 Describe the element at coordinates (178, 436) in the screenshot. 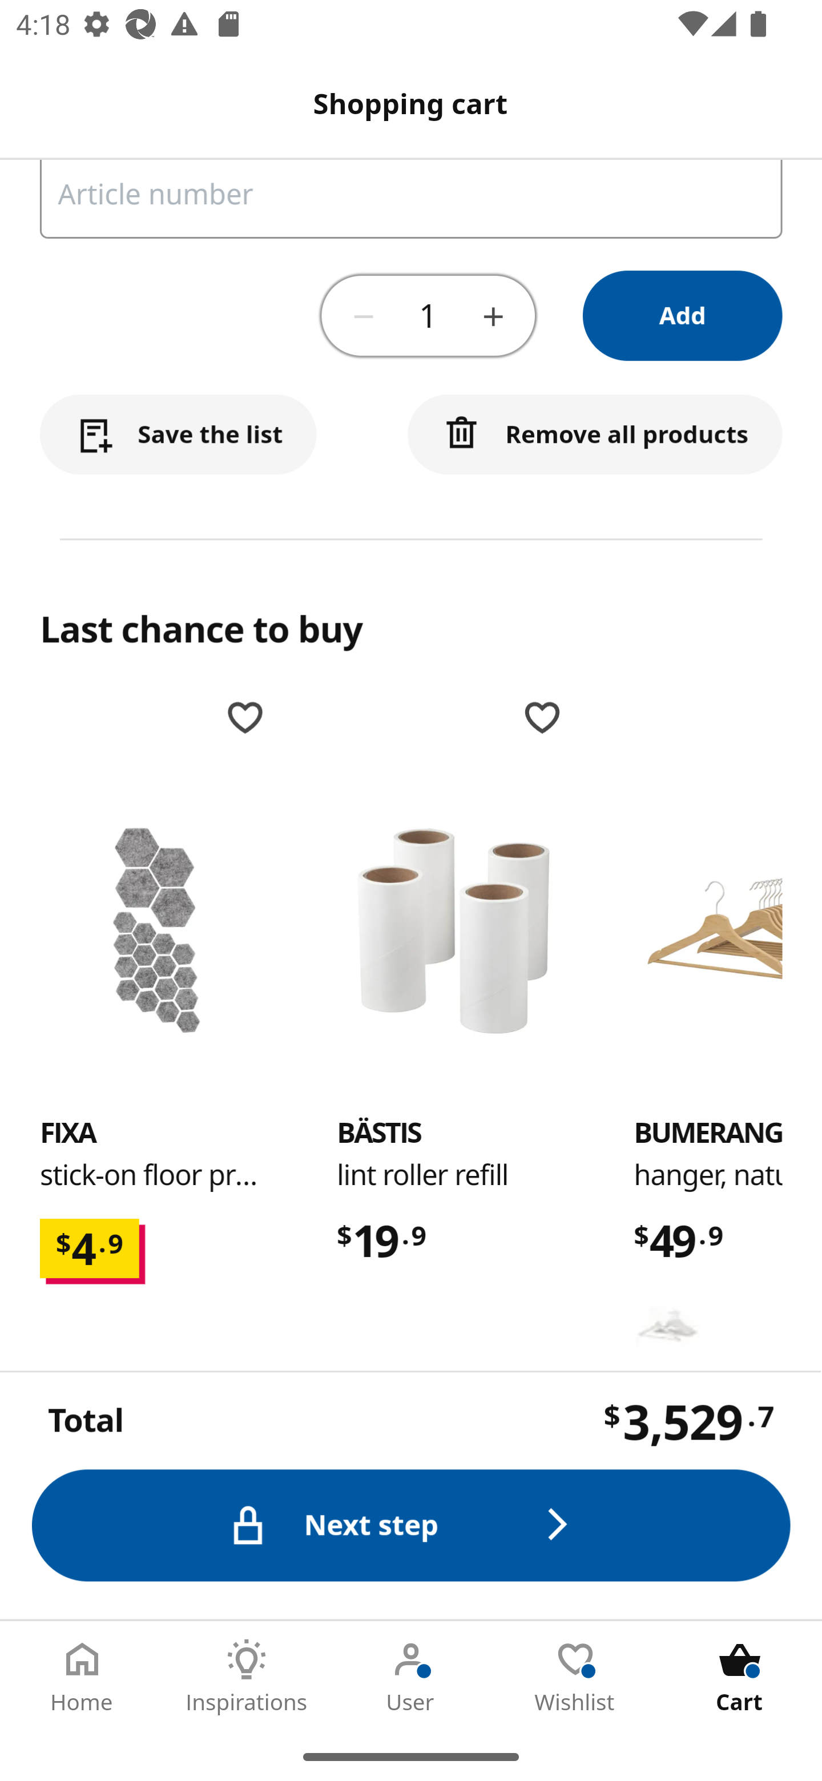

I see ` Save the list` at that location.